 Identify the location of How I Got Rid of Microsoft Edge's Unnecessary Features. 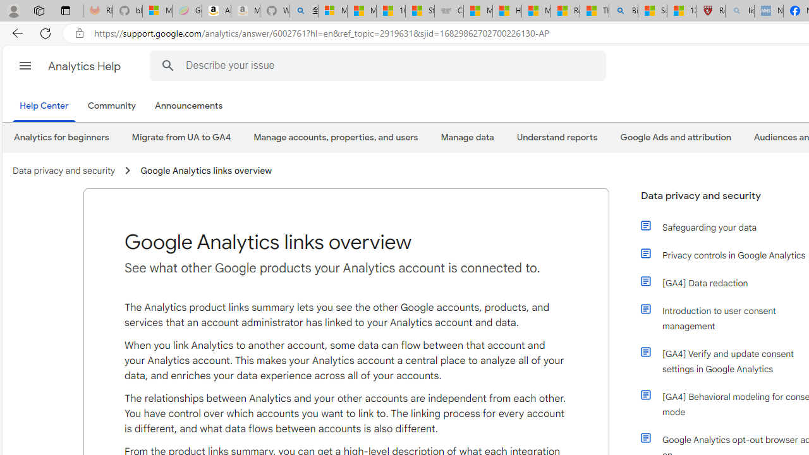
(507, 11).